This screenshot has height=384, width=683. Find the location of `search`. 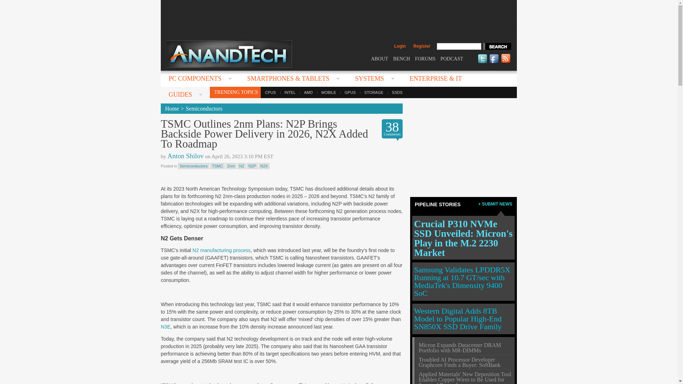

search is located at coordinates (497, 46).